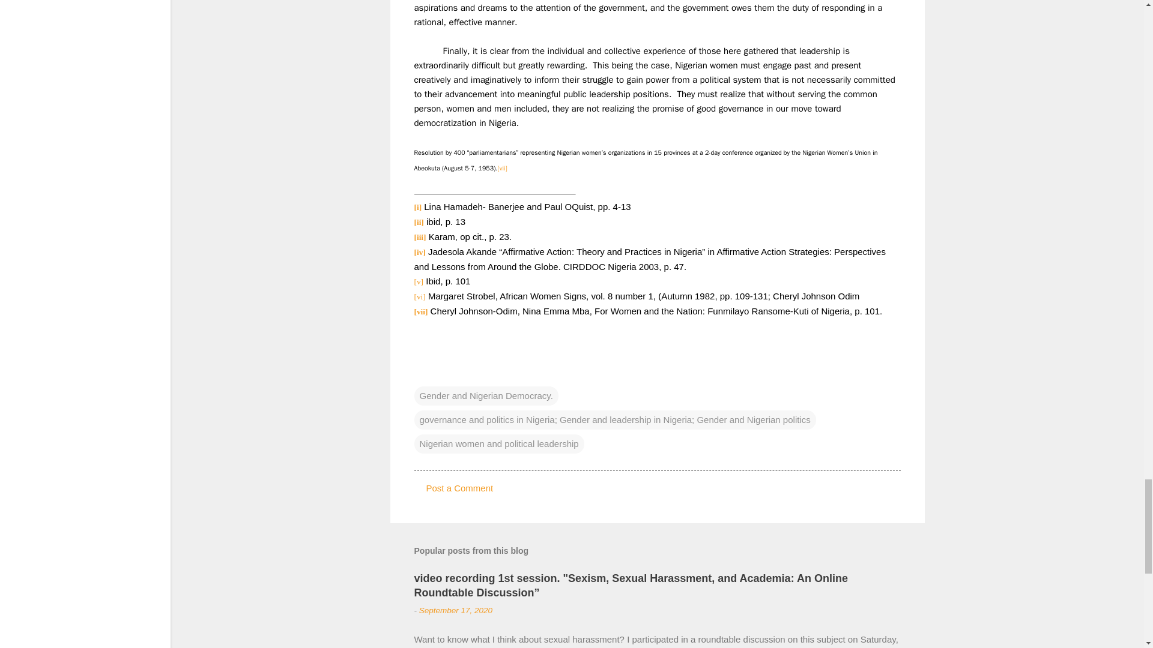 The width and height of the screenshot is (1153, 648). Describe the element at coordinates (455, 610) in the screenshot. I see `September 17, 2020` at that location.